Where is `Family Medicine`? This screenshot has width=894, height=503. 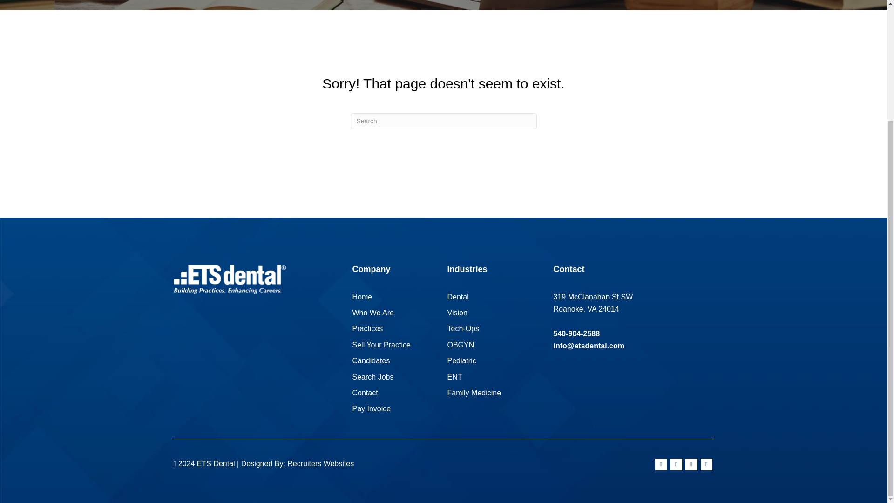
Family Medicine is located at coordinates (474, 393).